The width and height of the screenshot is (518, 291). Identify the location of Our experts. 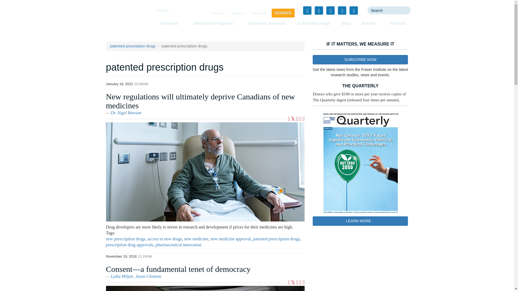
(259, 13).